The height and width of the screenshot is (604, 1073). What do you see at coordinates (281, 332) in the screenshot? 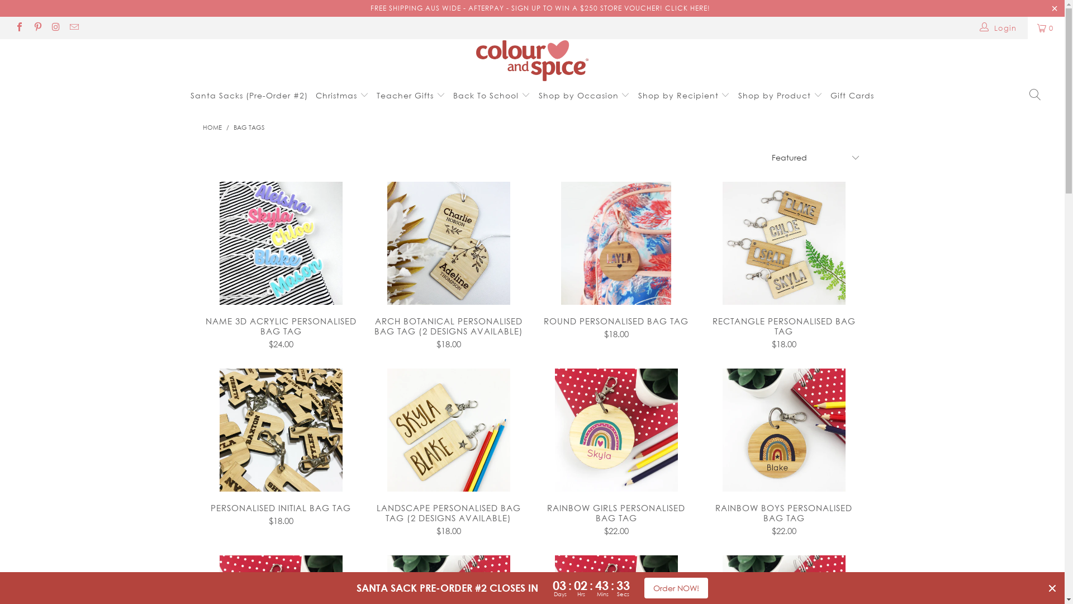
I see `NAME 3D ACRYLIC PERSONALISED BAG TAG
$24.00` at bounding box center [281, 332].